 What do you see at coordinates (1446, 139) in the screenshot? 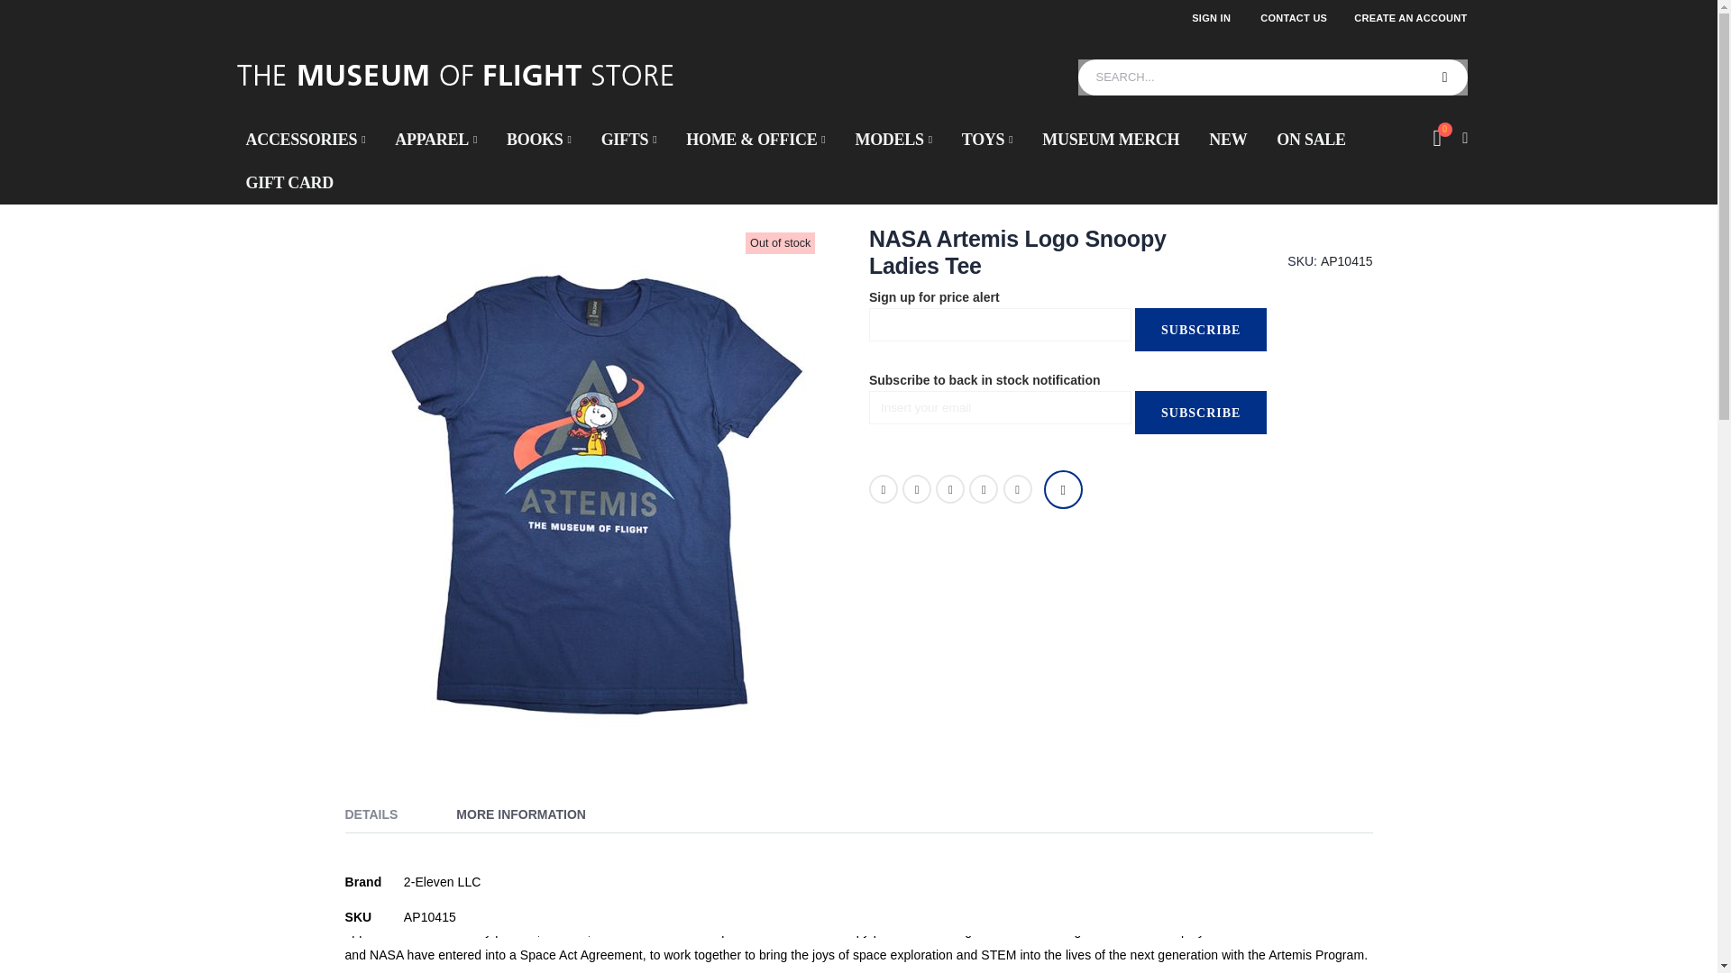
I see `Search` at bounding box center [1446, 139].